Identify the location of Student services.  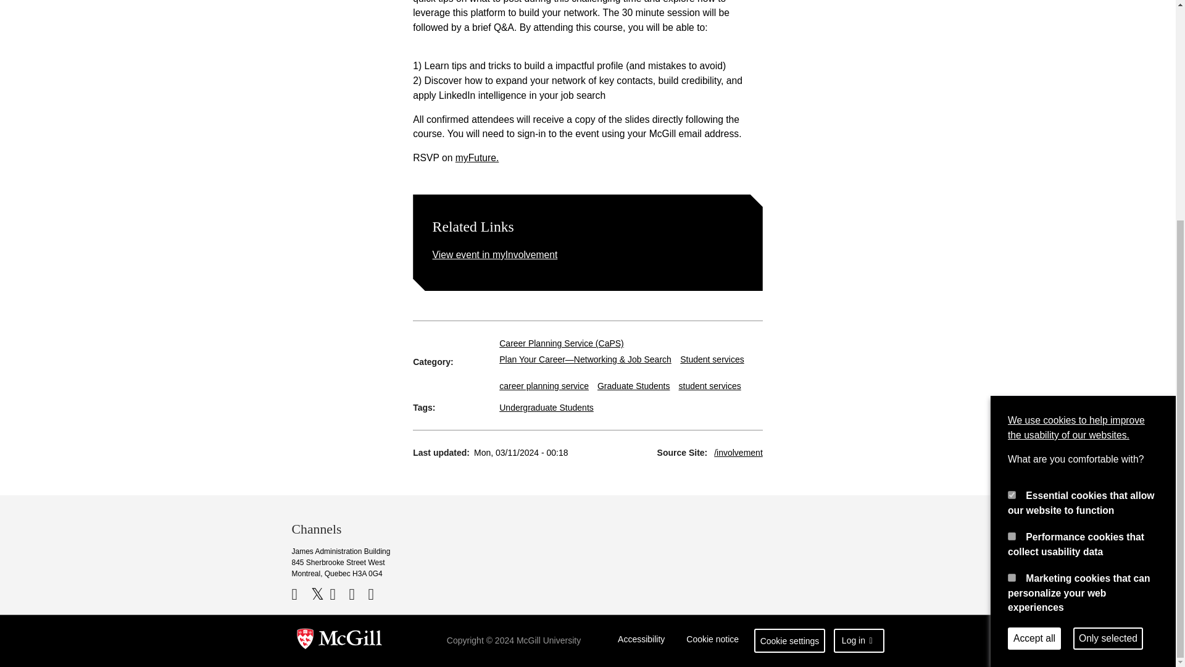
(712, 359).